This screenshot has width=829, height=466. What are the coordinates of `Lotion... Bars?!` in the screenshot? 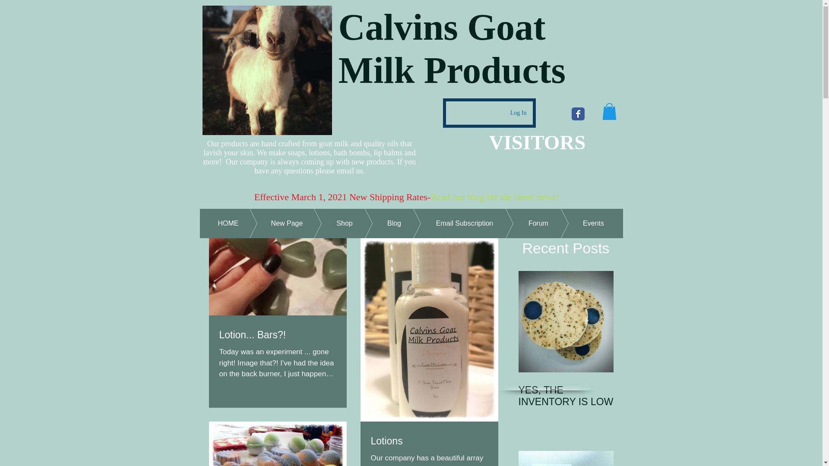 It's located at (278, 335).